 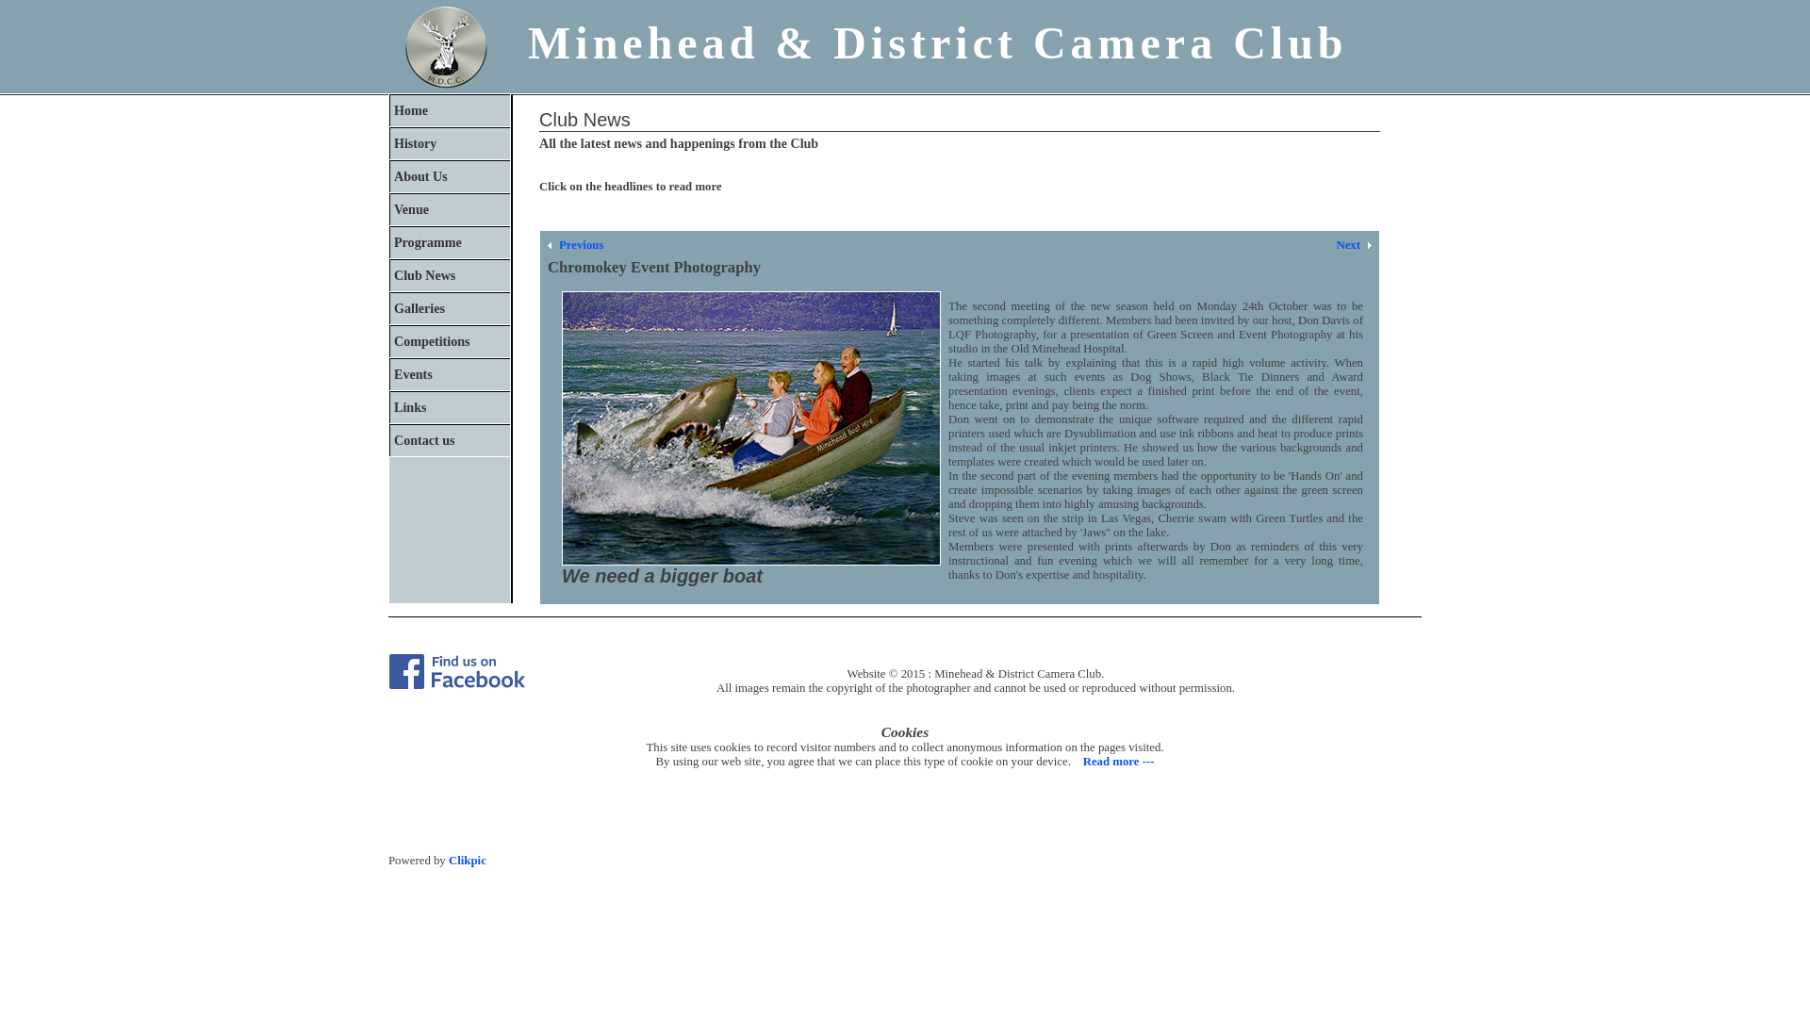 I want to click on Club News, so click(x=449, y=275).